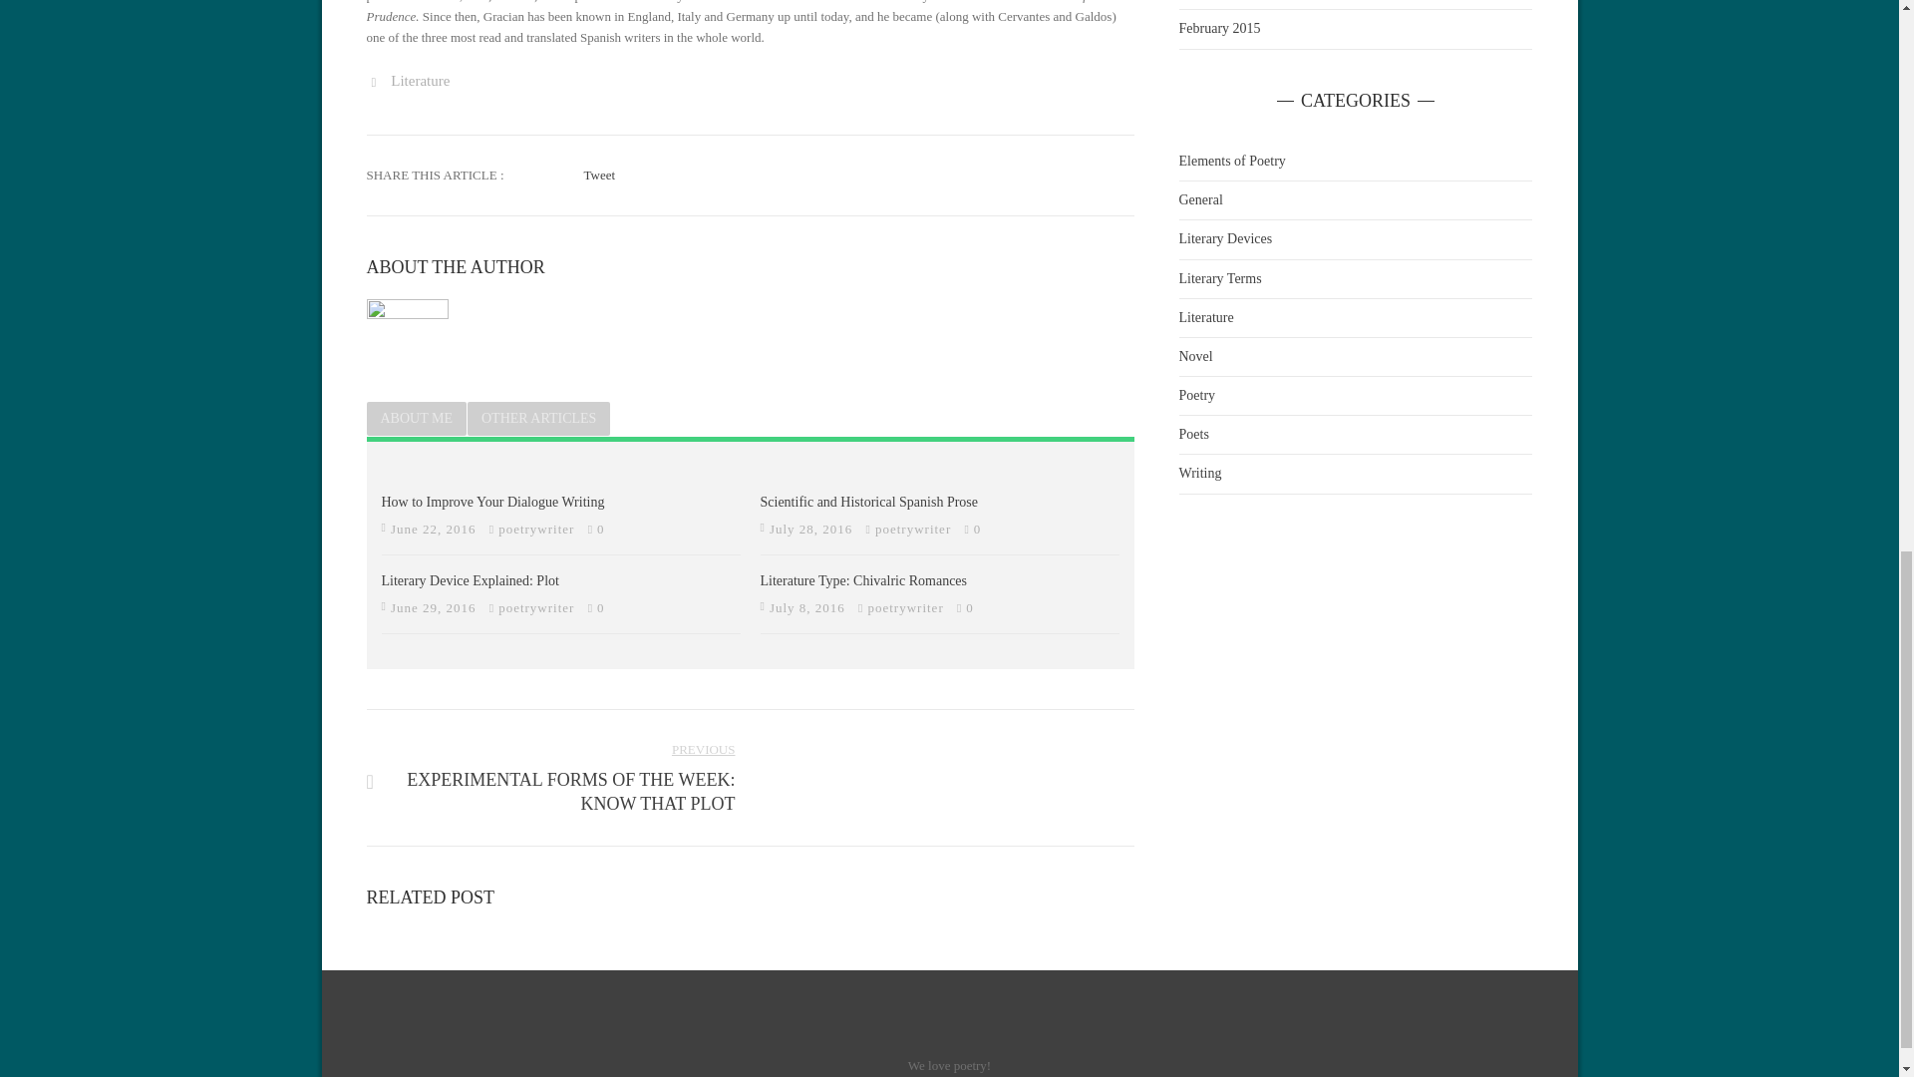  What do you see at coordinates (977, 529) in the screenshot?
I see `Literature` at bounding box center [977, 529].